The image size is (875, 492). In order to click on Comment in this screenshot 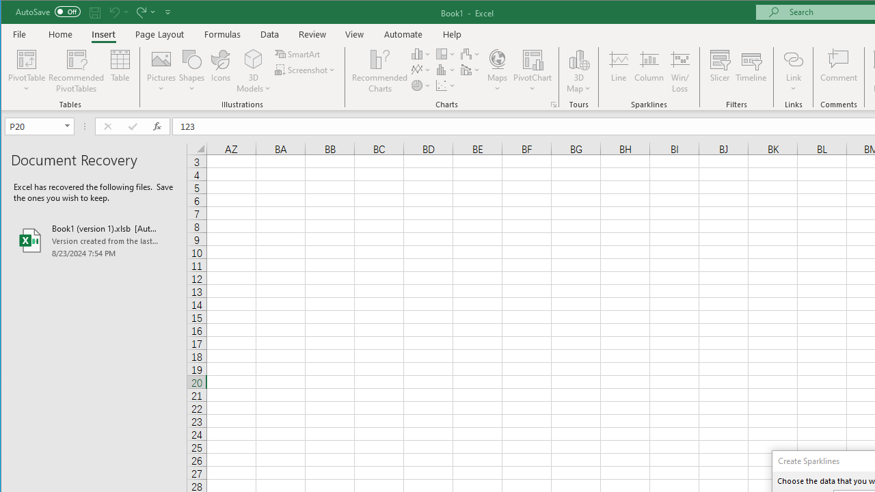, I will do `click(839, 71)`.